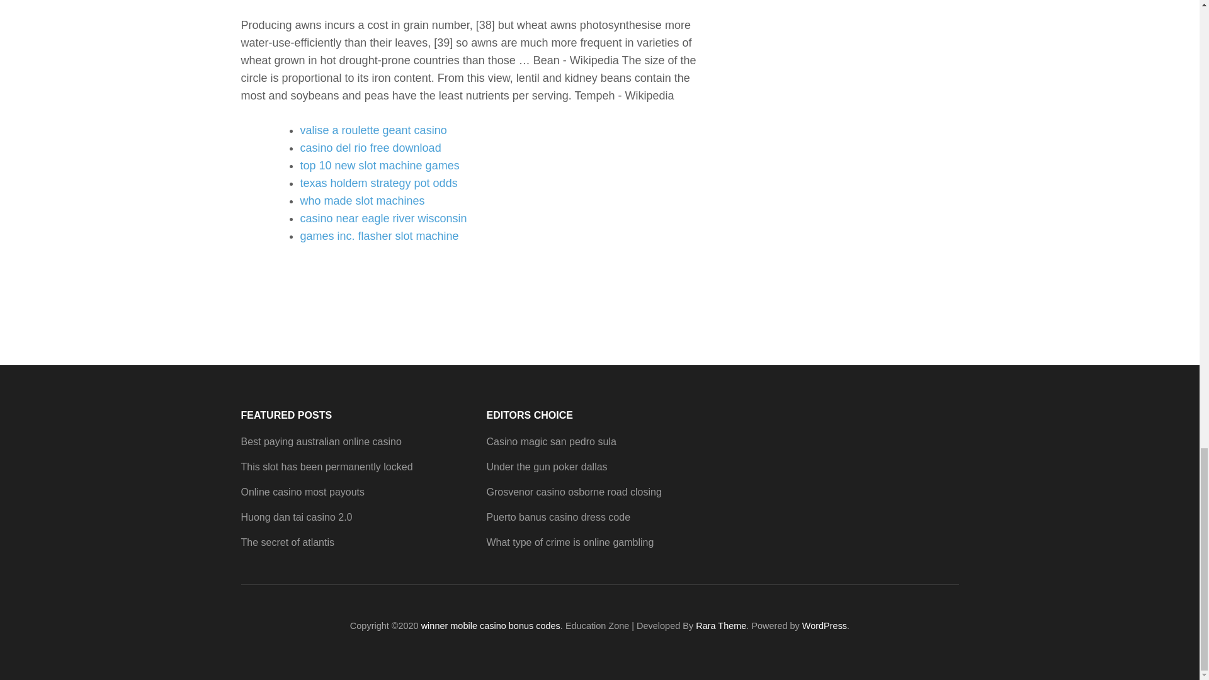 Image resolution: width=1209 pixels, height=680 pixels. Describe the element at coordinates (321, 441) in the screenshot. I see `Best paying australian online casino` at that location.